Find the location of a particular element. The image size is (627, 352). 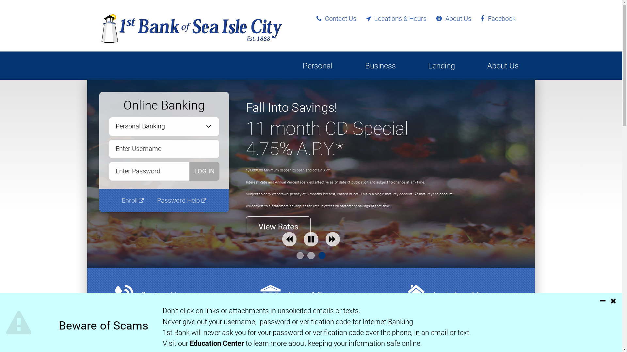

Contact Us is located at coordinates (336, 19).